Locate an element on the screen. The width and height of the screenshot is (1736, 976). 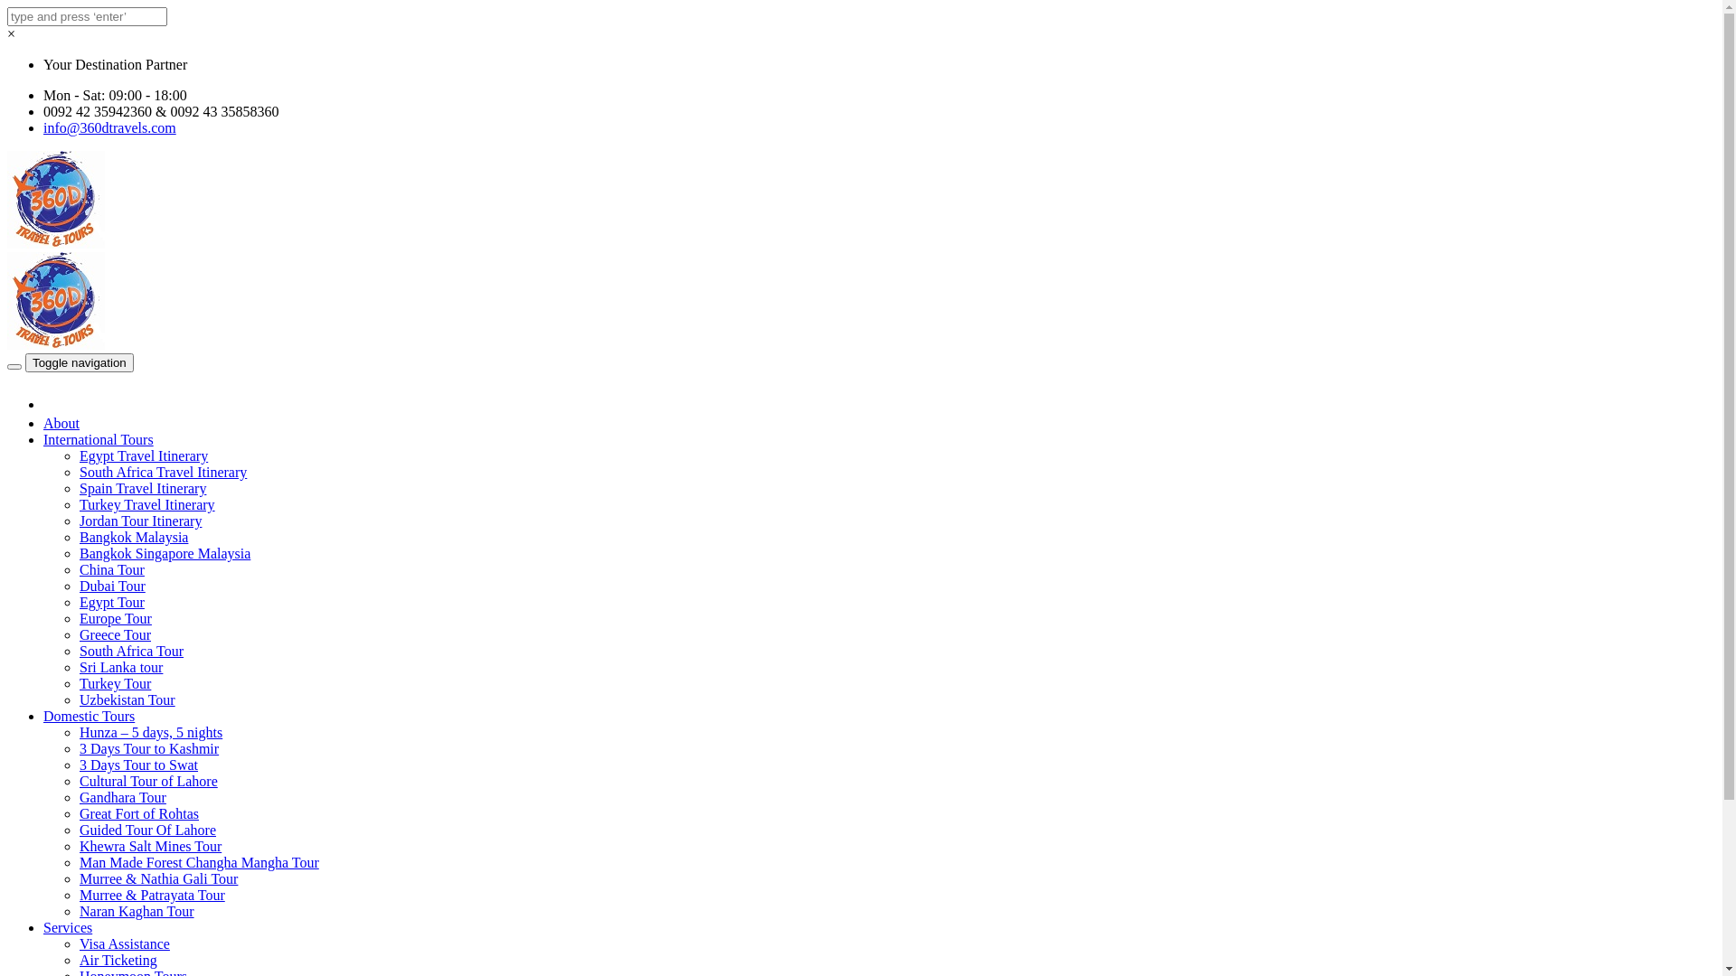
Turkey Tour is located at coordinates (116, 683).